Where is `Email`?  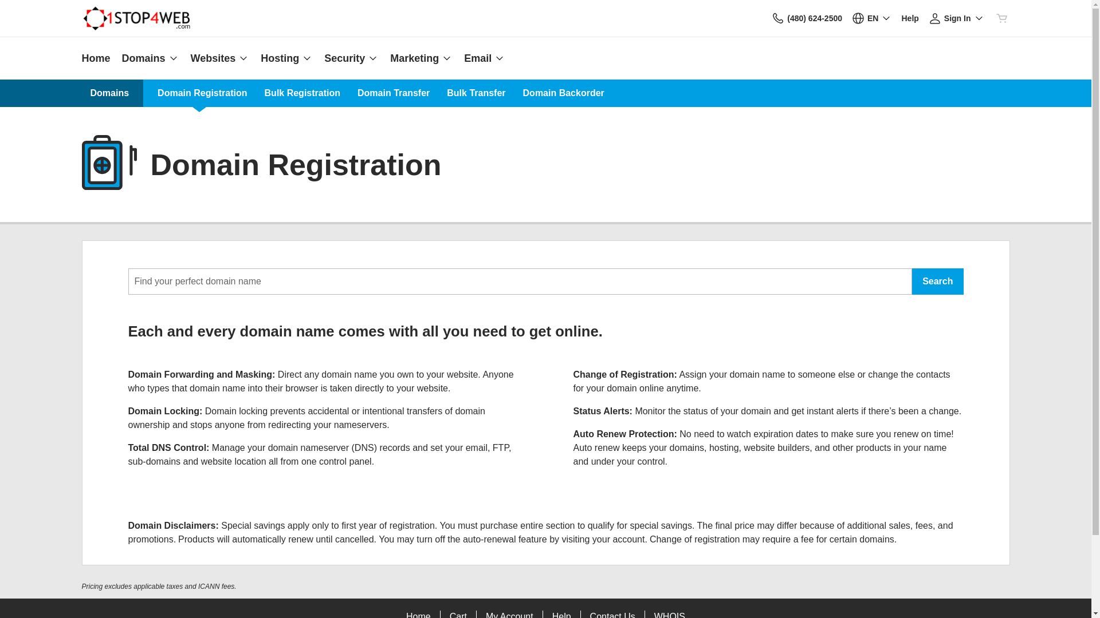
Email is located at coordinates (482, 58).